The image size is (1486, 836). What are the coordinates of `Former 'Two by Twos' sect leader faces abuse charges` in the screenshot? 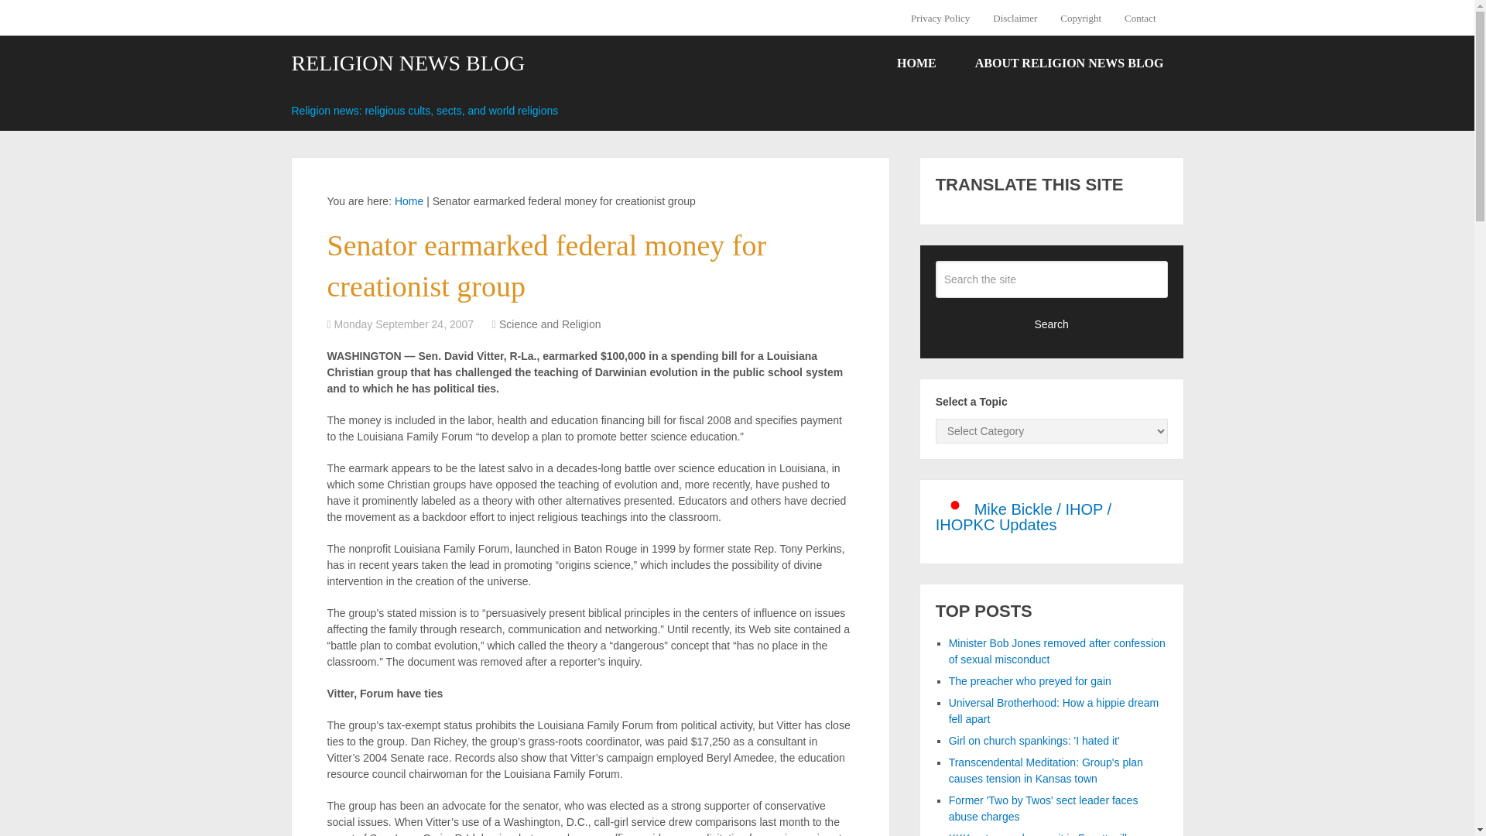 It's located at (1043, 808).